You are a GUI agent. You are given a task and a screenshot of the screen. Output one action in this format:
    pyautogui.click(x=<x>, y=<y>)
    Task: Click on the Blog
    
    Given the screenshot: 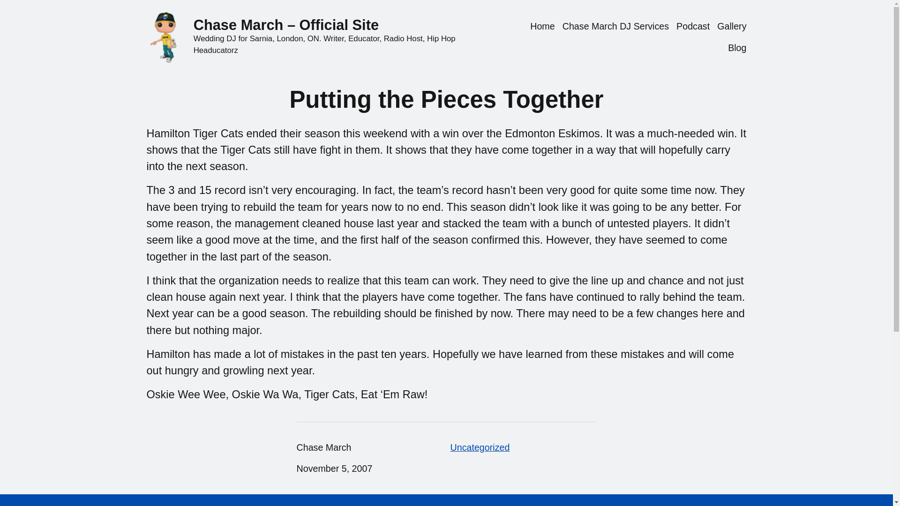 What is the action you would take?
    pyautogui.click(x=737, y=48)
    